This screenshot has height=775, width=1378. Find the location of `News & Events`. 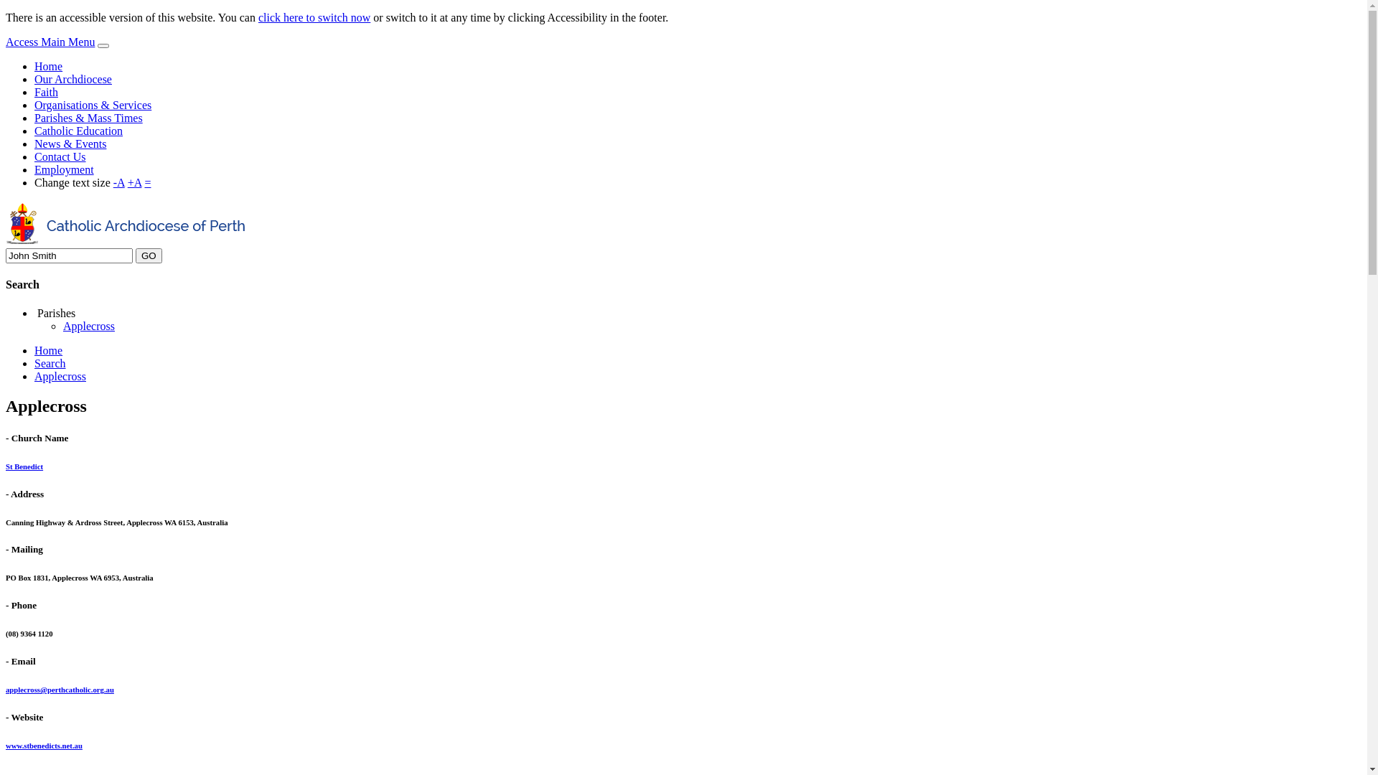

News & Events is located at coordinates (70, 144).